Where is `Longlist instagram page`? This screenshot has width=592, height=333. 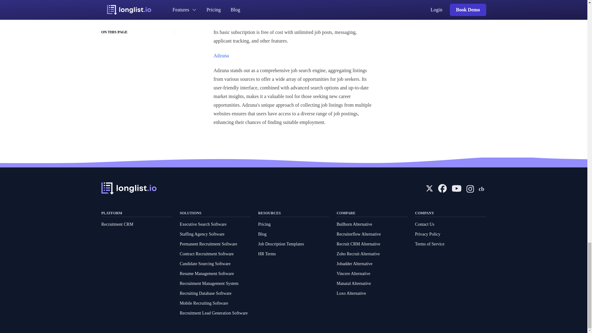
Longlist instagram page is located at coordinates (470, 188).